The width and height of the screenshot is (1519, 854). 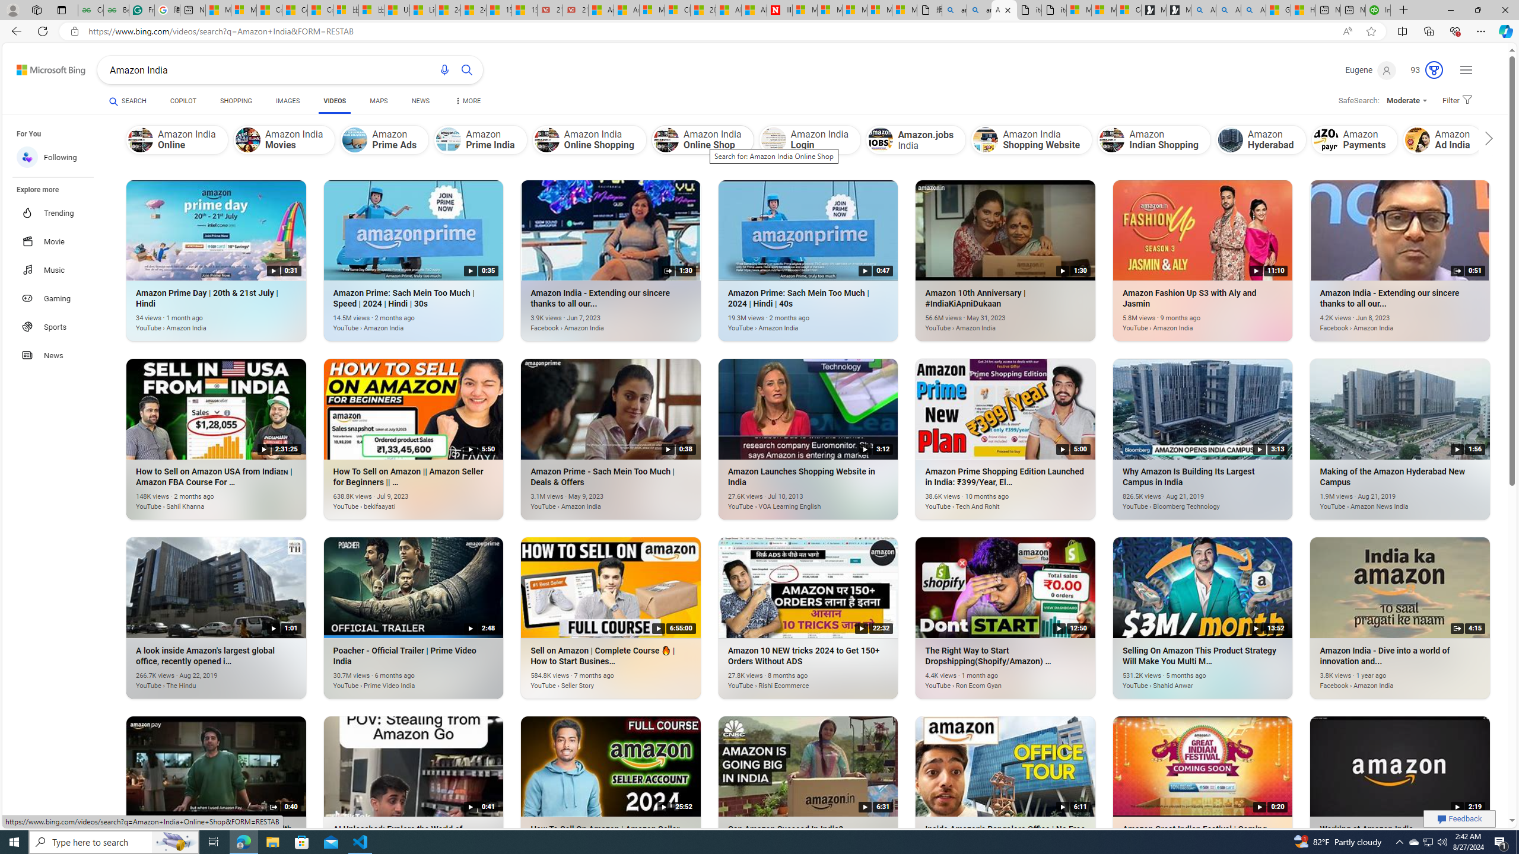 I want to click on Alabama high school quarterback dies - Search Videos, so click(x=1253, y=10).